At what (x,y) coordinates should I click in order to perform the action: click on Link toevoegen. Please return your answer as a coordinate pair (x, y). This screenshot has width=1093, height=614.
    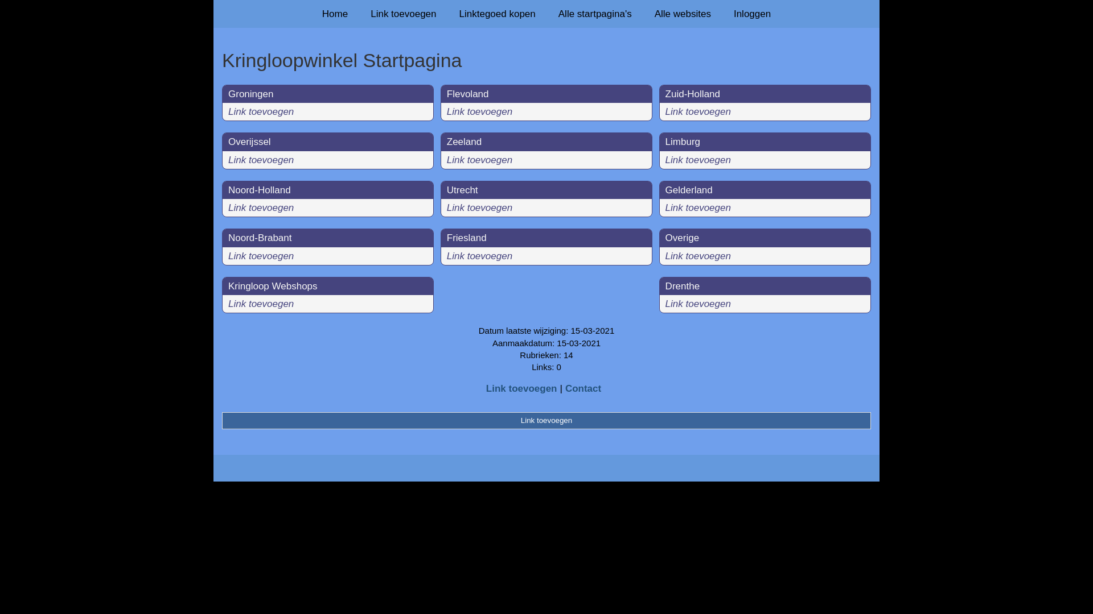
    Looking at the image, I should click on (261, 160).